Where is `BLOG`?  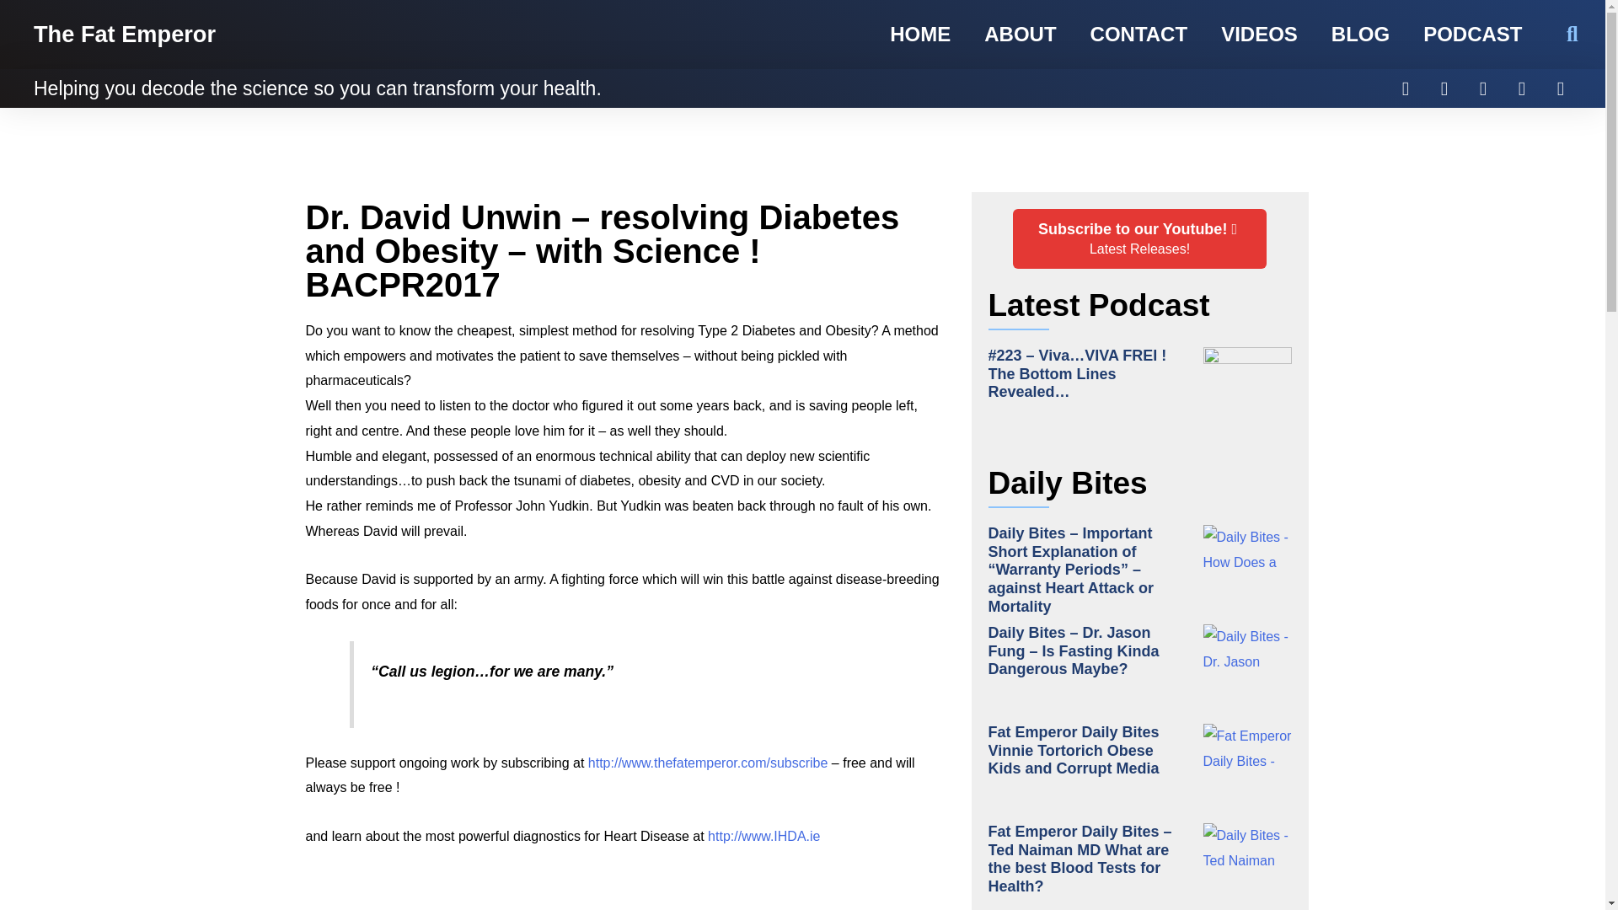
BLOG is located at coordinates (1483, 88).